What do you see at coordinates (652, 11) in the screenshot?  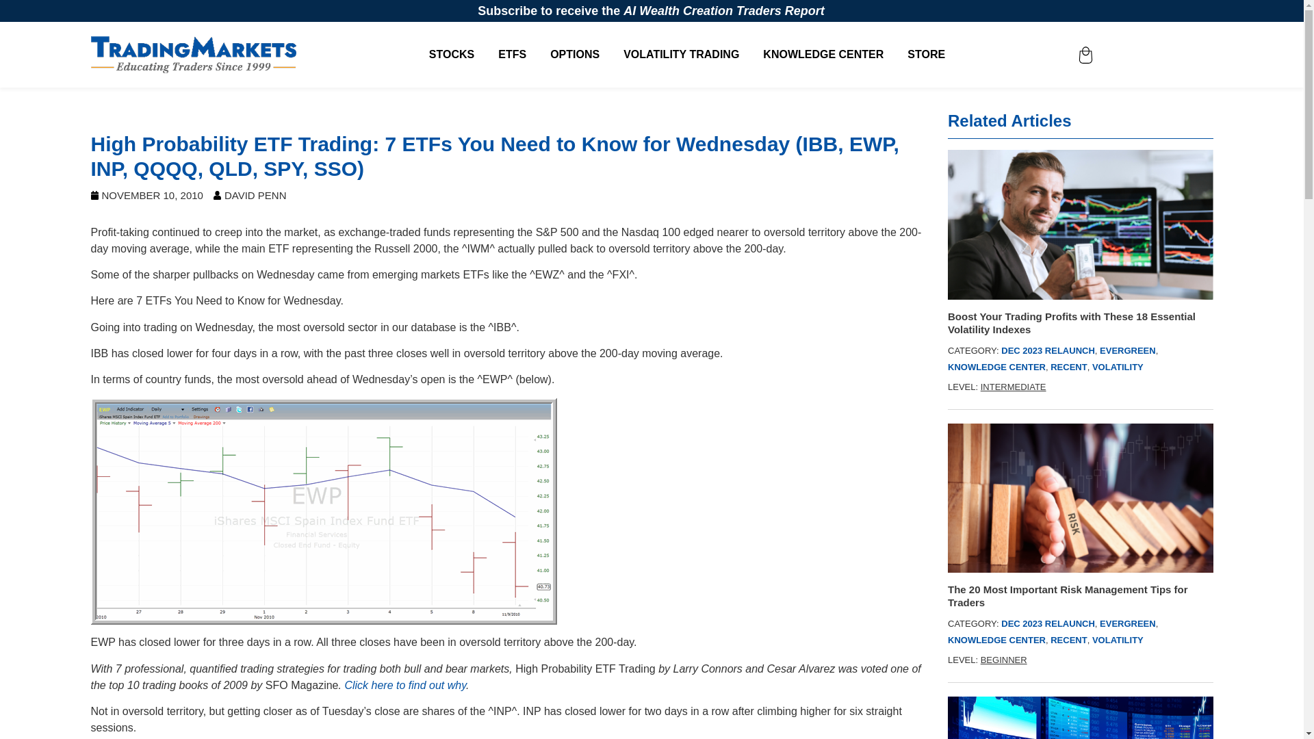 I see `Subscribe to receive the AI Wealth Creation Traders Report` at bounding box center [652, 11].